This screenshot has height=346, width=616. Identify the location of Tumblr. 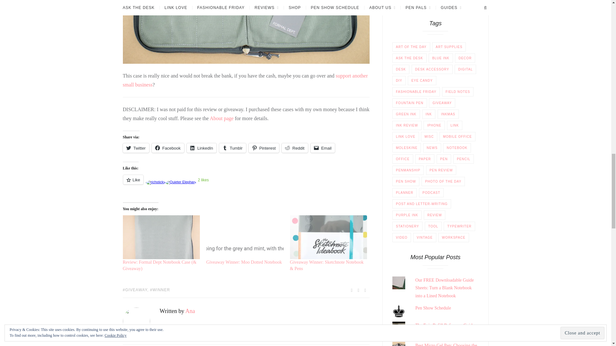
(232, 148).